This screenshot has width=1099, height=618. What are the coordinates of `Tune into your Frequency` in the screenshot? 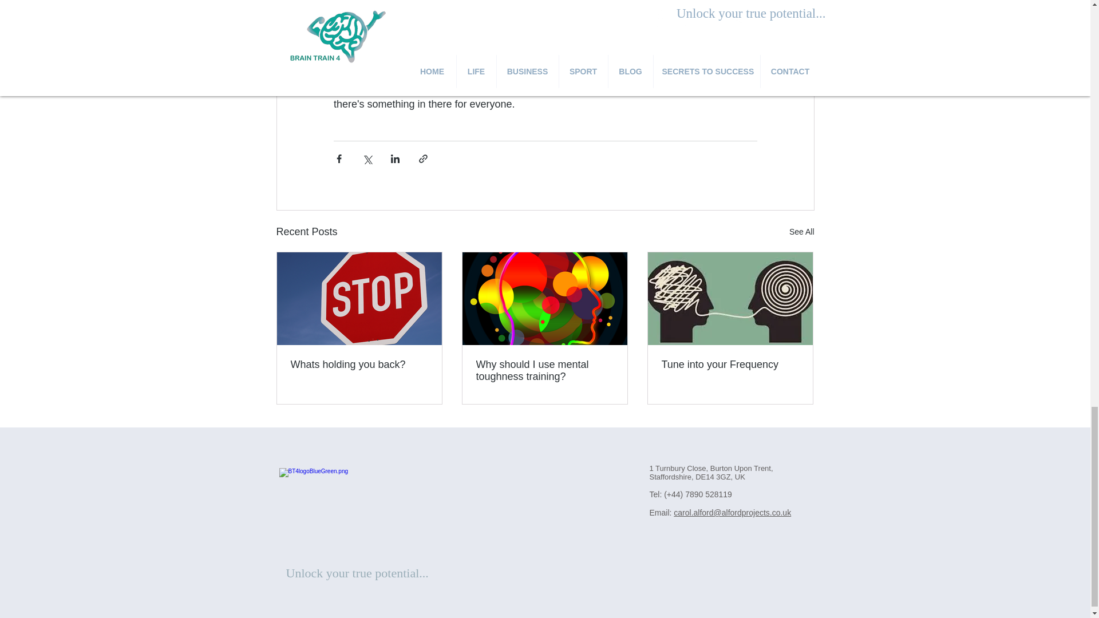 It's located at (730, 365).